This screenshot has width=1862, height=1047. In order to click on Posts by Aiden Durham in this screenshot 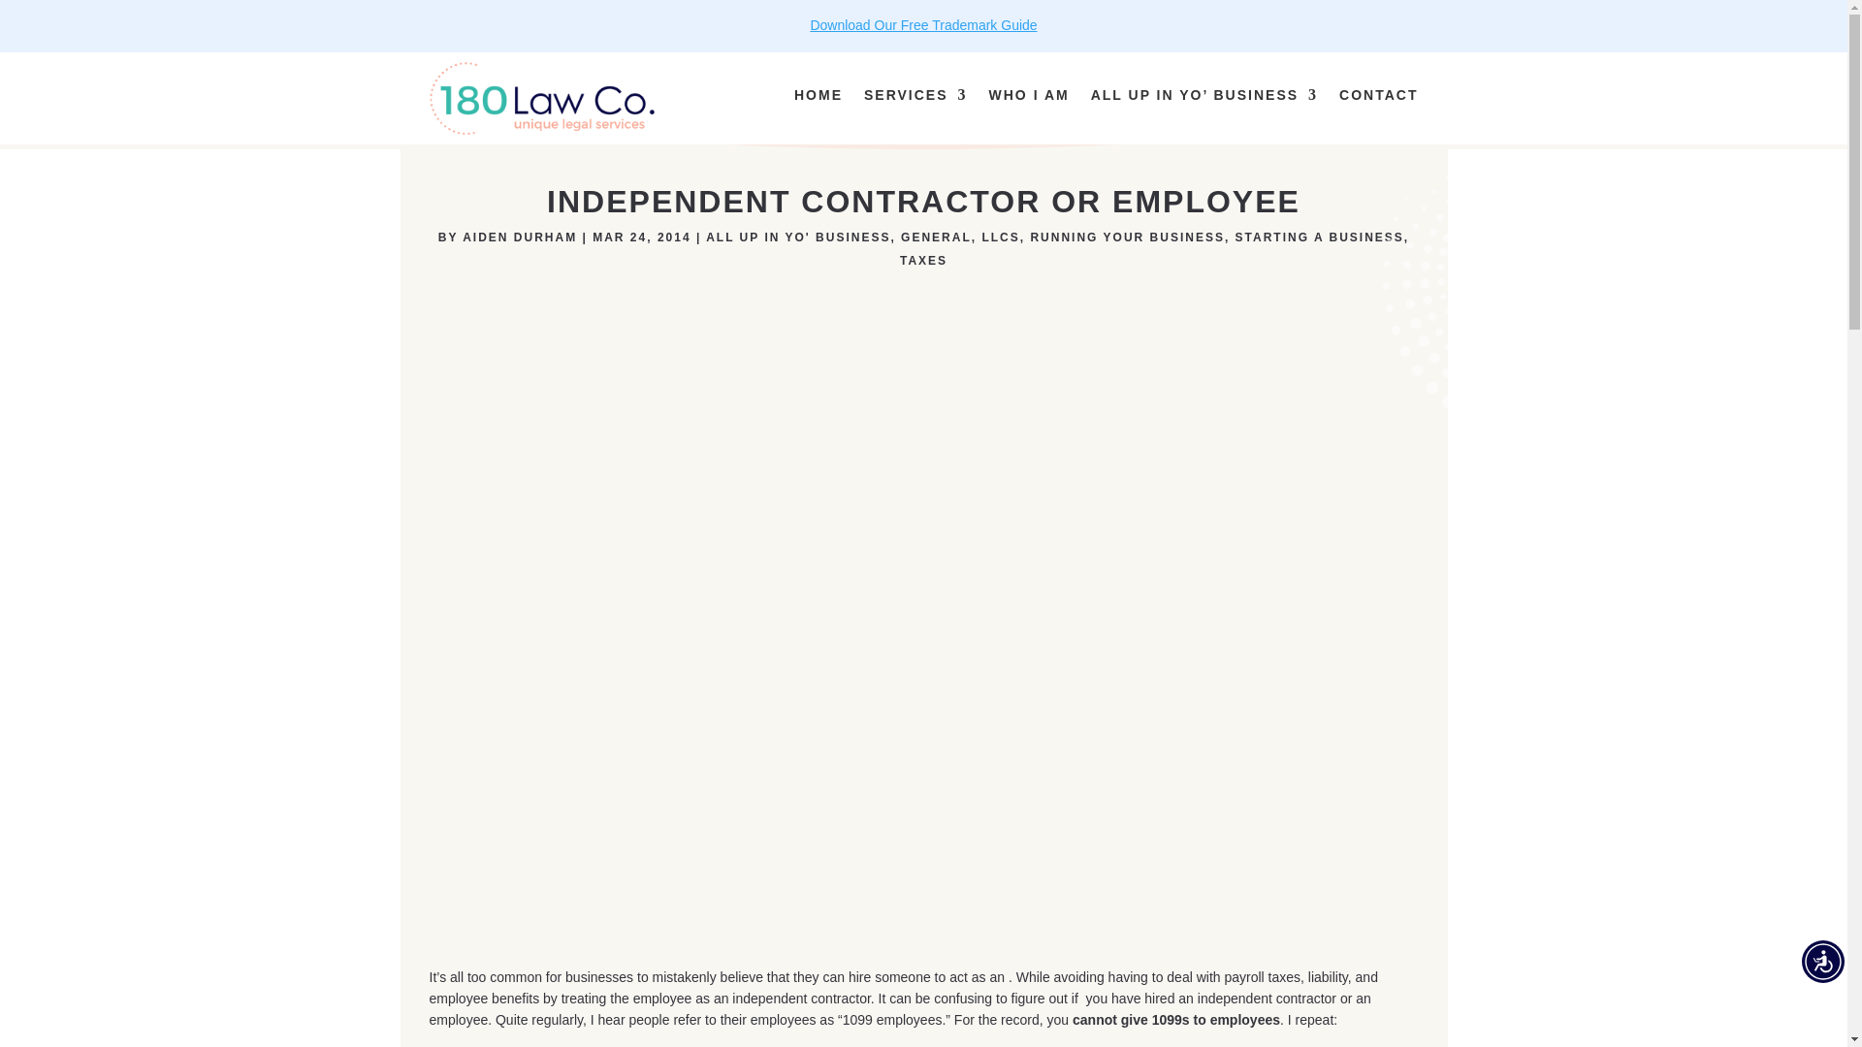, I will do `click(520, 237)`.